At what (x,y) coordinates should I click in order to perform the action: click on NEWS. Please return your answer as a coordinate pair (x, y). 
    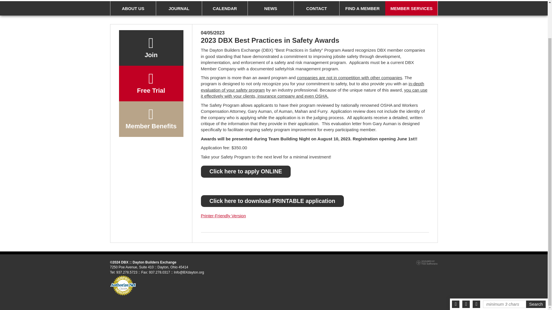
    Looking at the image, I should click on (270, 8).